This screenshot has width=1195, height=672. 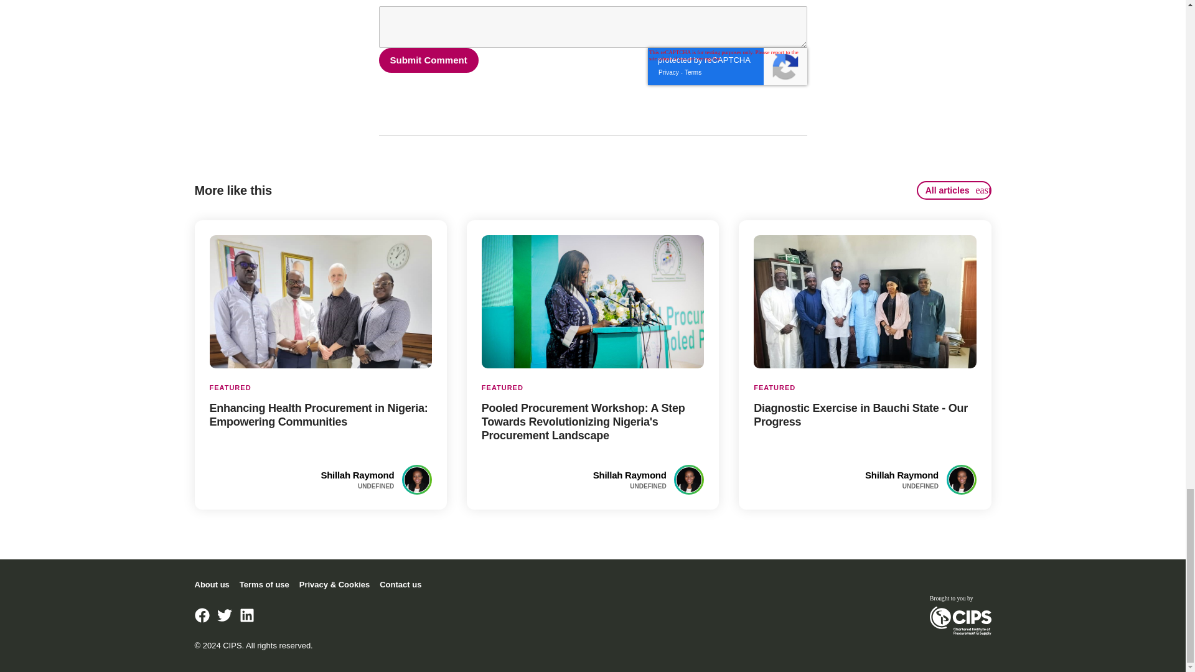 What do you see at coordinates (401, 585) in the screenshot?
I see `Contact us` at bounding box center [401, 585].